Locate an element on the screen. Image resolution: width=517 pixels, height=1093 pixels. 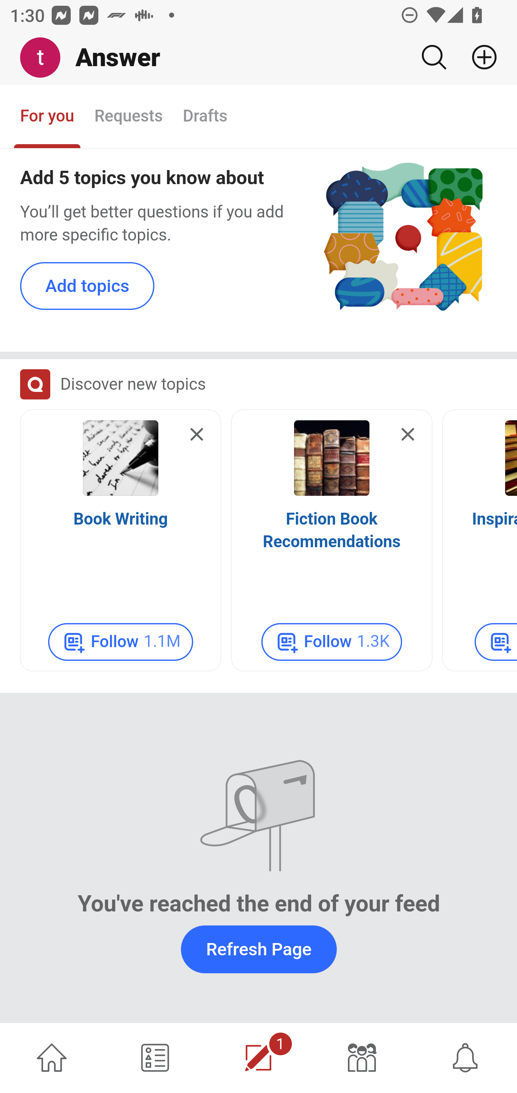
Icon for Book Writing is located at coordinates (121, 459).